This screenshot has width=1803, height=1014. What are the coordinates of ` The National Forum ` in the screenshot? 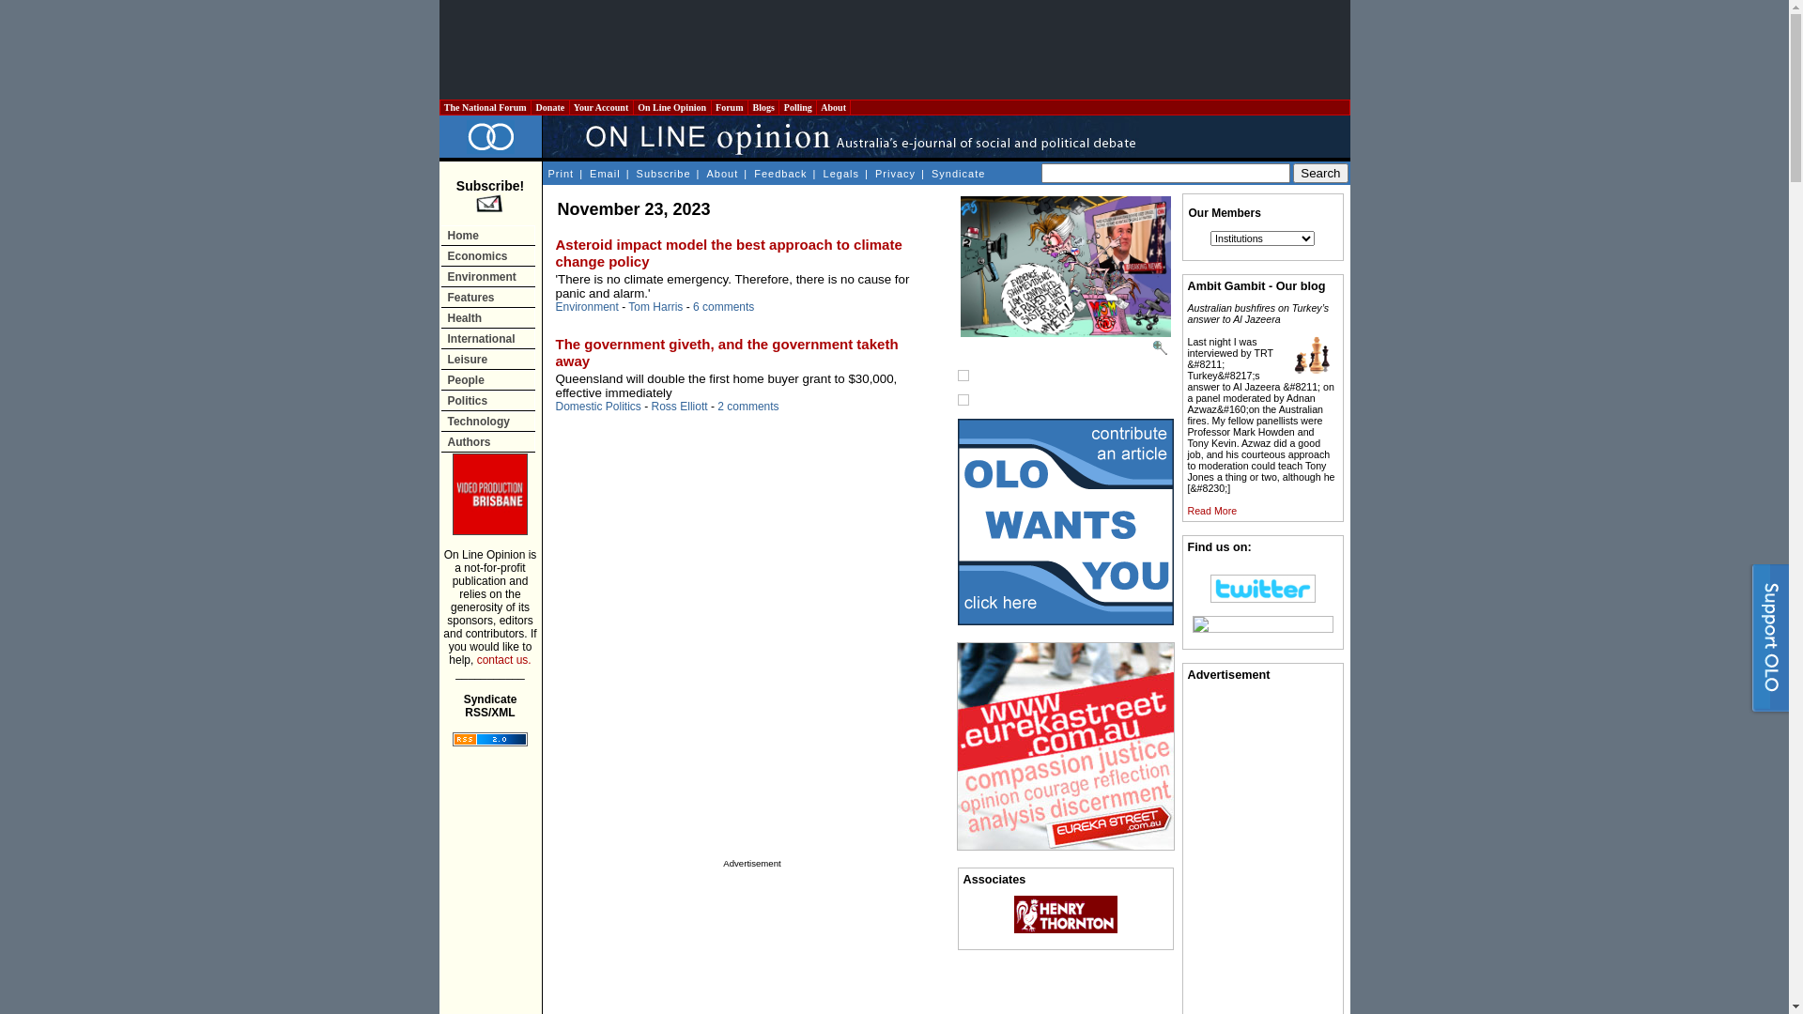 It's located at (485, 107).